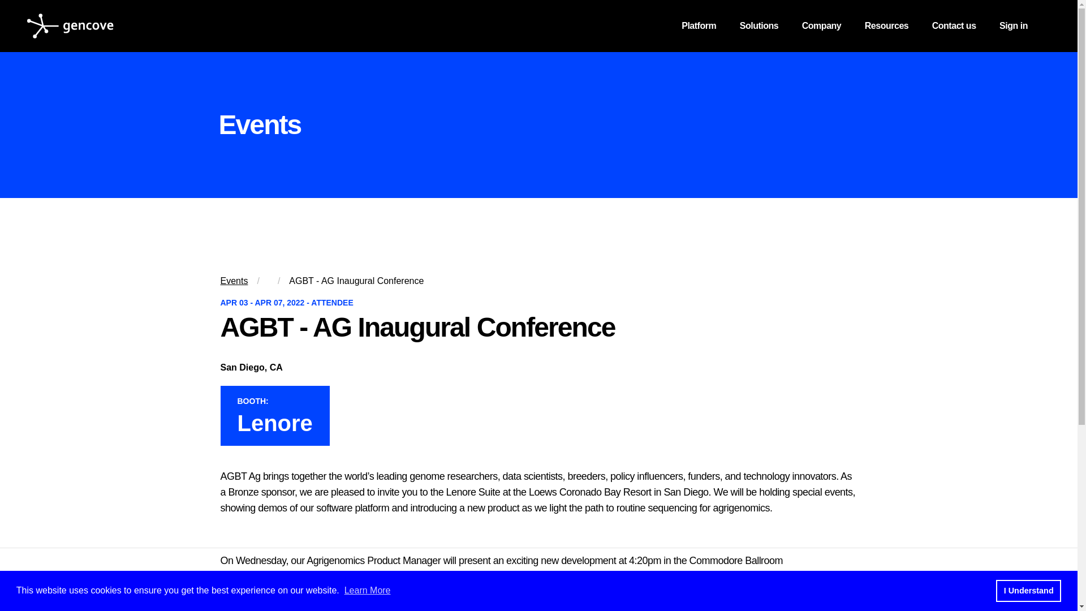  Describe the element at coordinates (887, 26) in the screenshot. I see `Resources` at that location.